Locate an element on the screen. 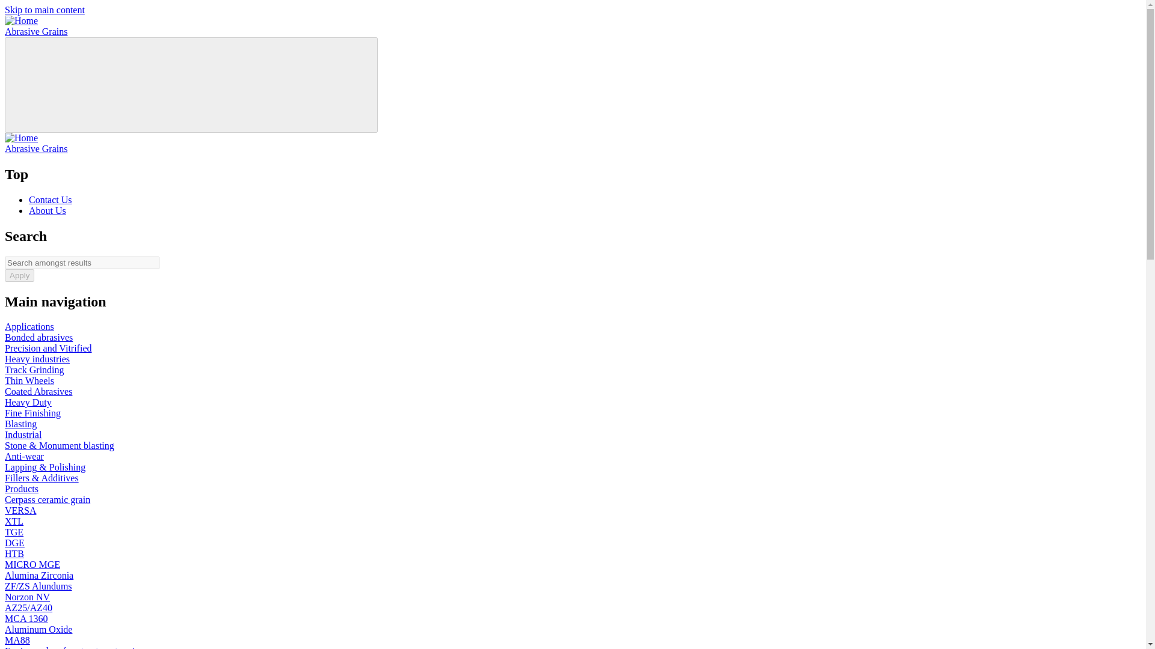  Apply is located at coordinates (19, 275).